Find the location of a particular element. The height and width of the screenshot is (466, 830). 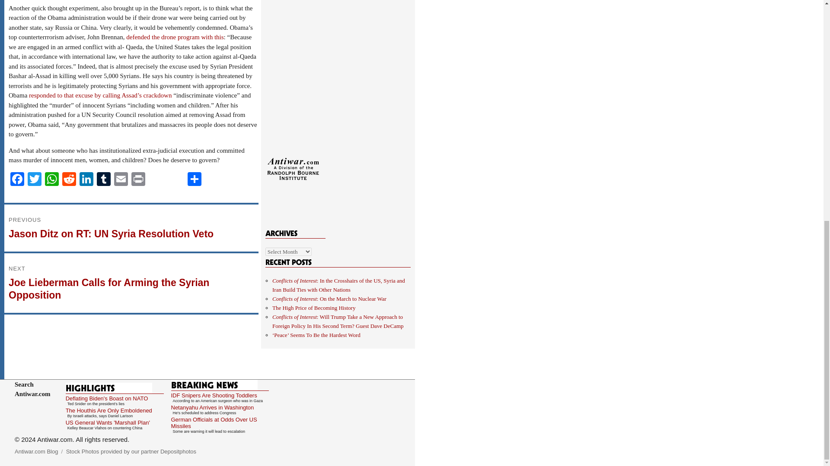

Tumblr is located at coordinates (104, 180).